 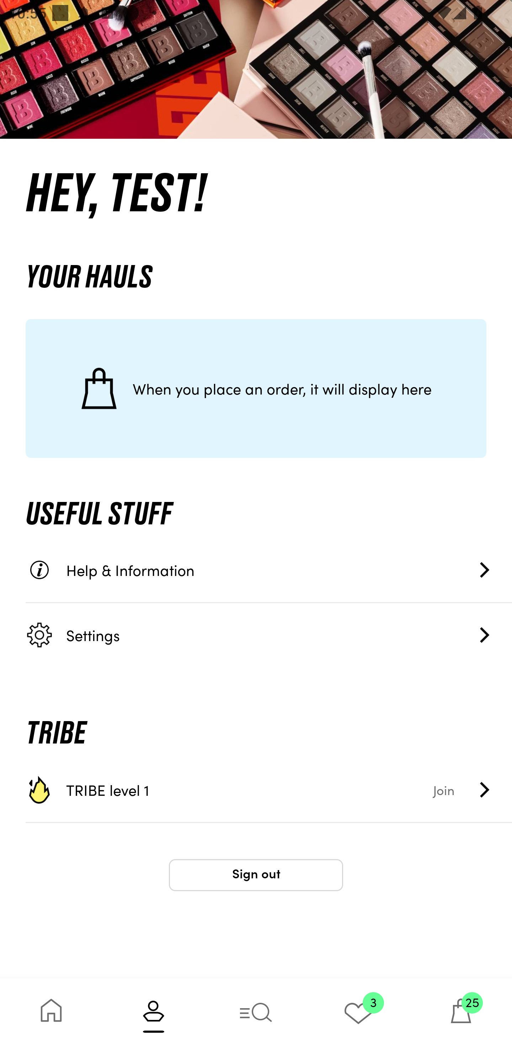 What do you see at coordinates (461, 1015) in the screenshot?
I see `25` at bounding box center [461, 1015].